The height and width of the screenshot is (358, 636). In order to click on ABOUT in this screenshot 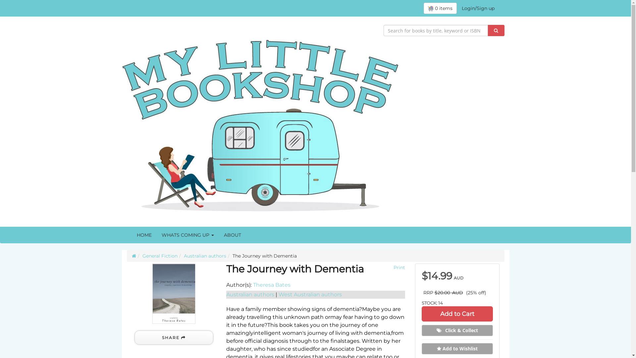, I will do `click(232, 235)`.